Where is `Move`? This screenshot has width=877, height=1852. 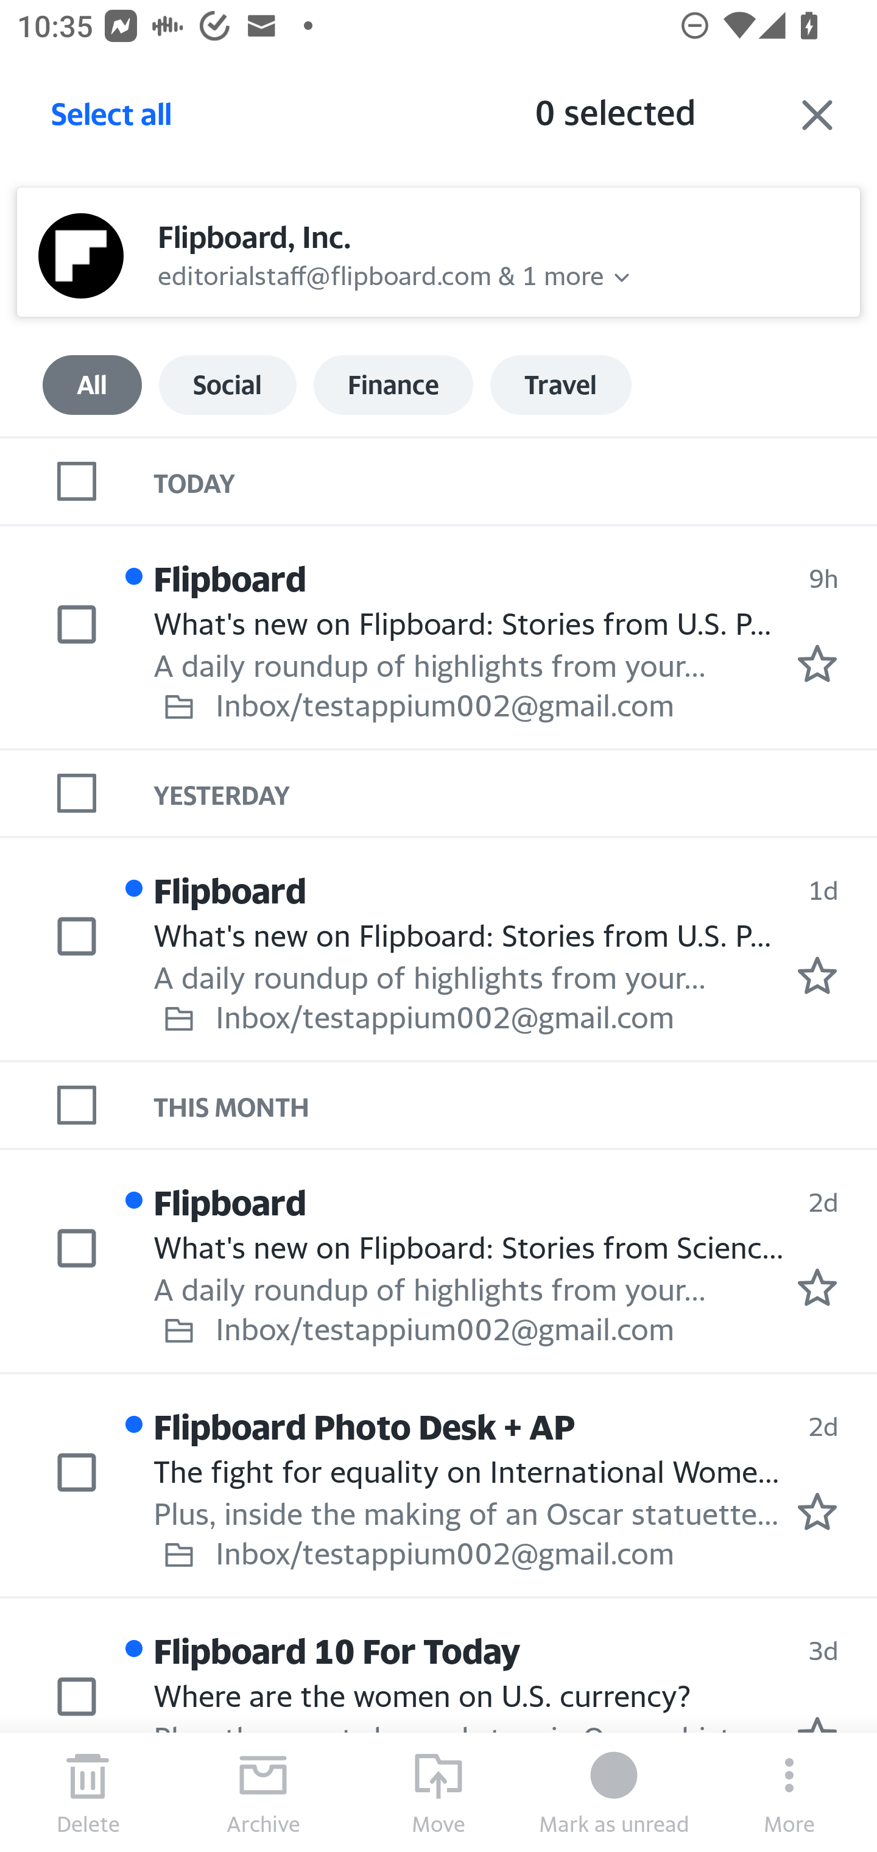 Move is located at coordinates (438, 1792).